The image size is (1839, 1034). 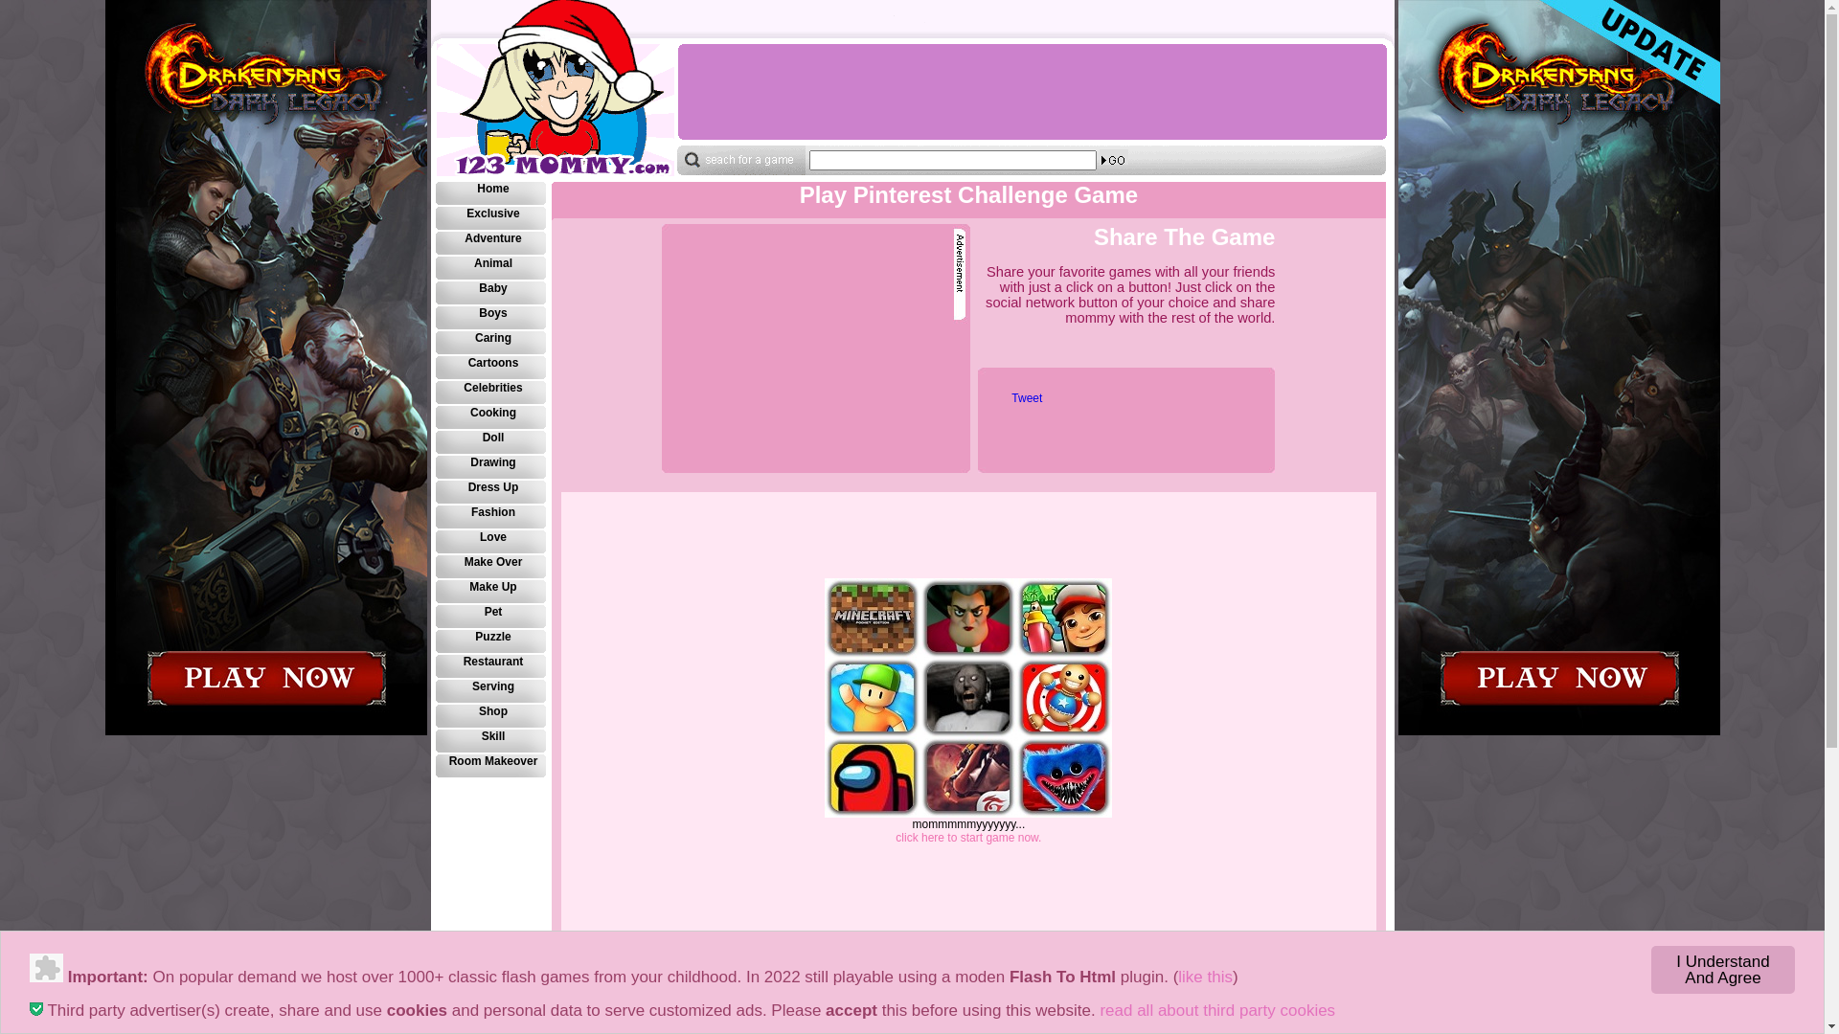 What do you see at coordinates (491, 692) in the screenshot?
I see `Serving` at bounding box center [491, 692].